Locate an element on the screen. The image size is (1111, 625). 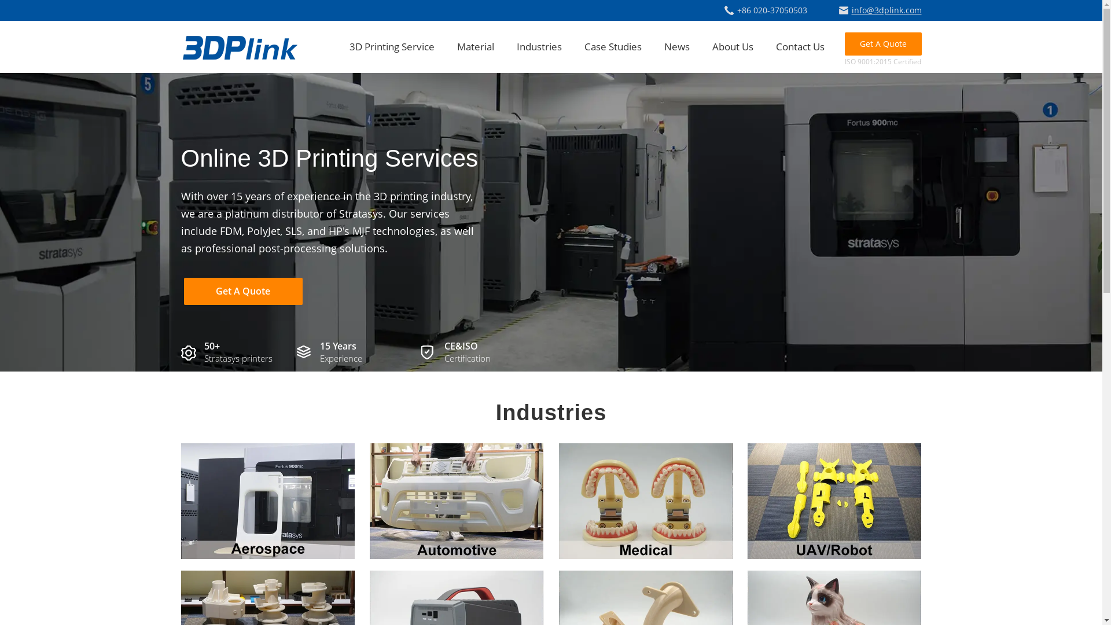
About Us is located at coordinates (733, 46).